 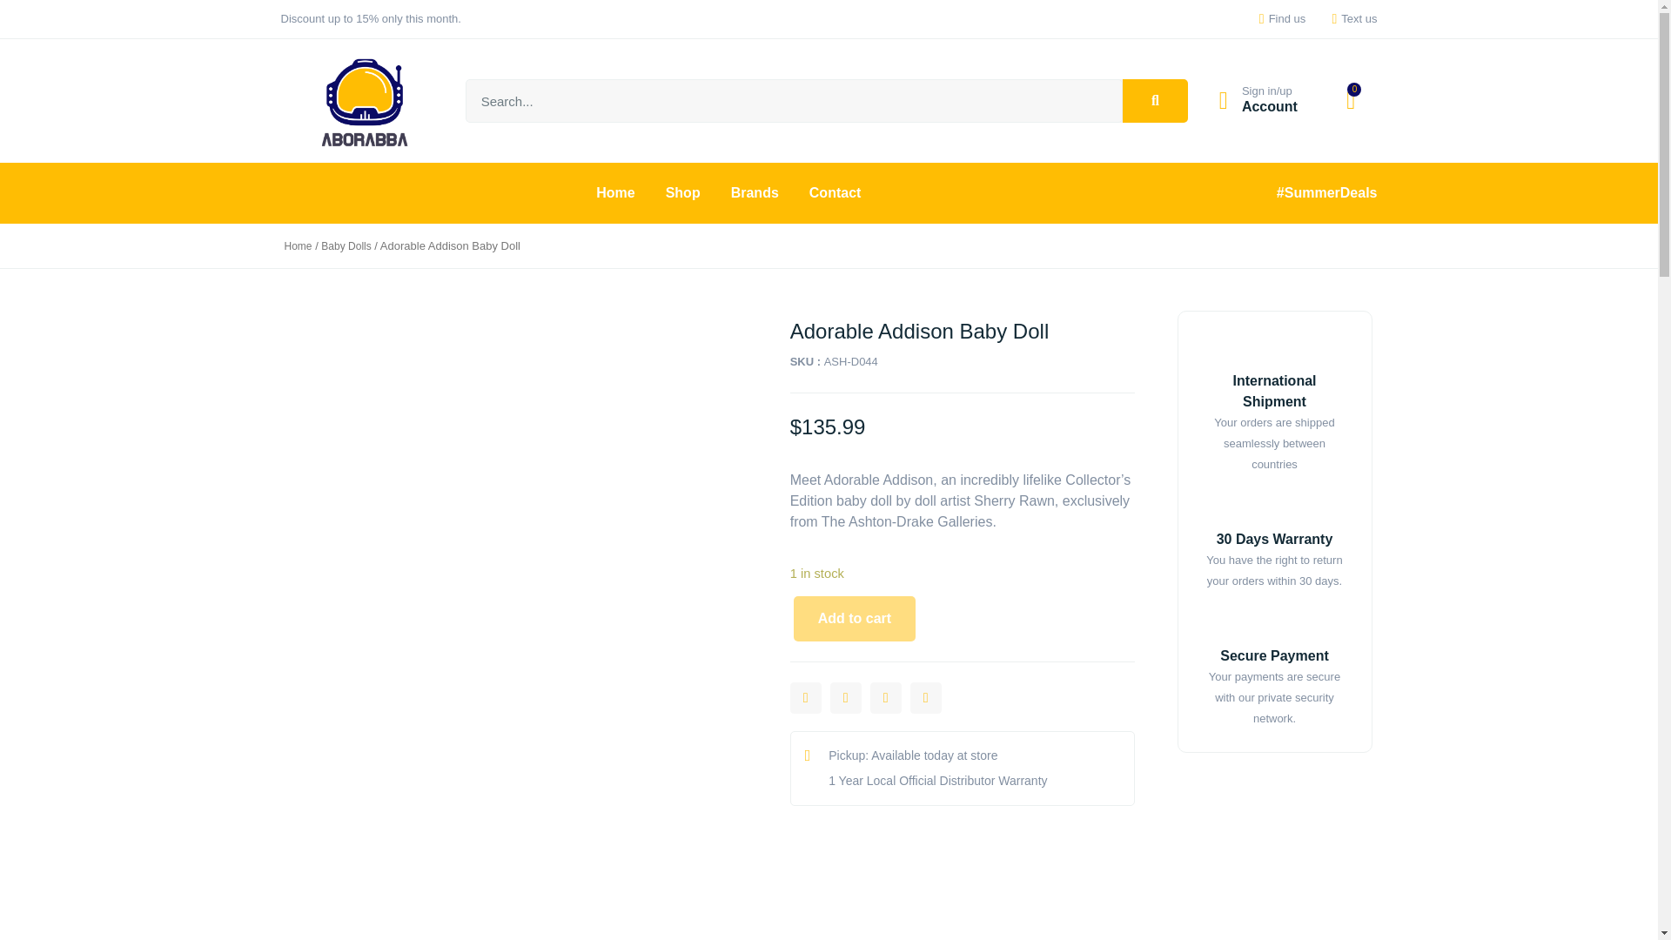 What do you see at coordinates (1276, 18) in the screenshot?
I see `Find us` at bounding box center [1276, 18].